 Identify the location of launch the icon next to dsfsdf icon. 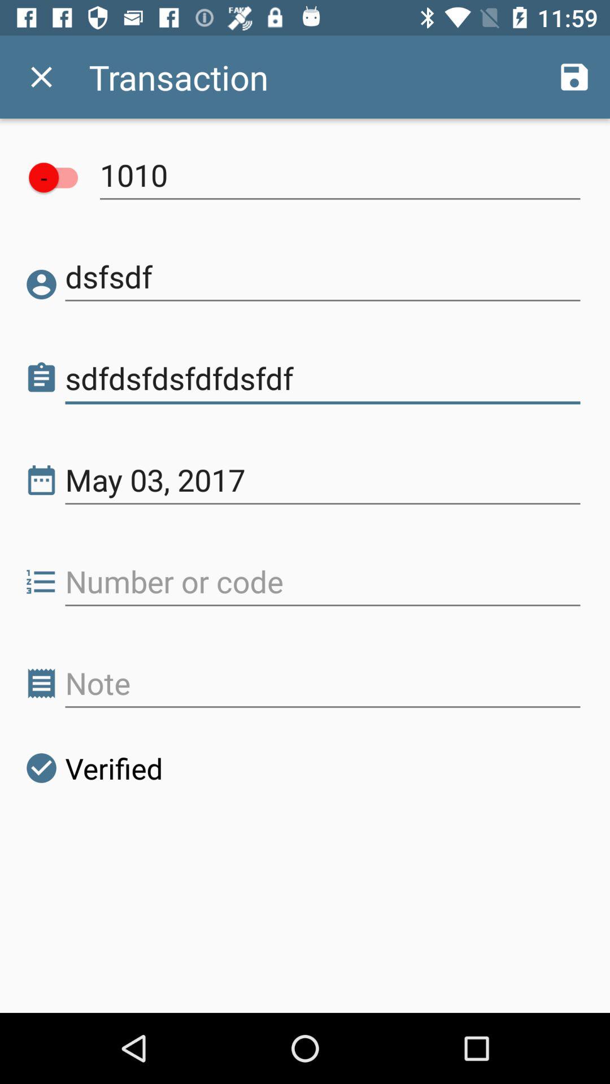
(42, 285).